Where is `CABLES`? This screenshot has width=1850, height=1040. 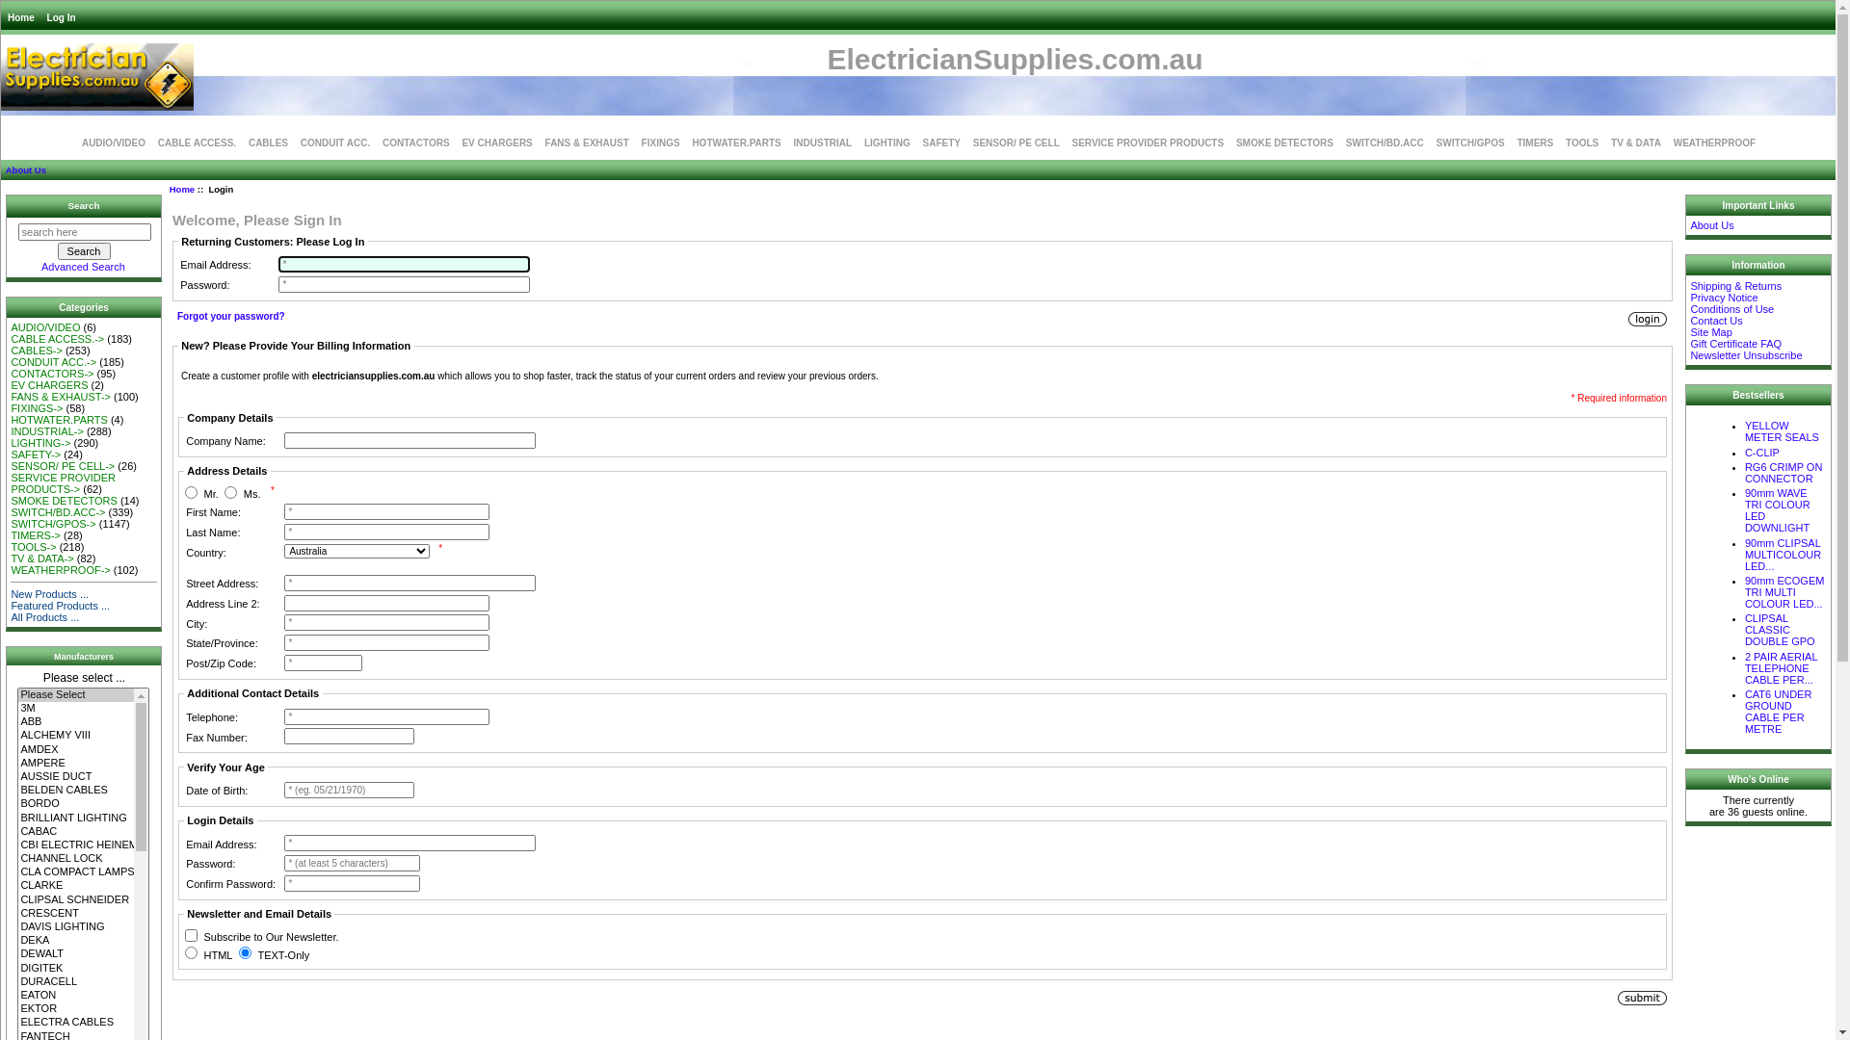
CABLES is located at coordinates (268, 143).